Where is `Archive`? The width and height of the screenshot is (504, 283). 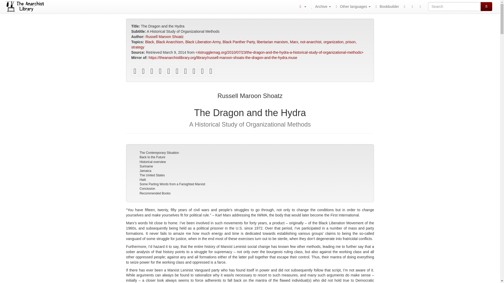
Archive is located at coordinates (320, 6).